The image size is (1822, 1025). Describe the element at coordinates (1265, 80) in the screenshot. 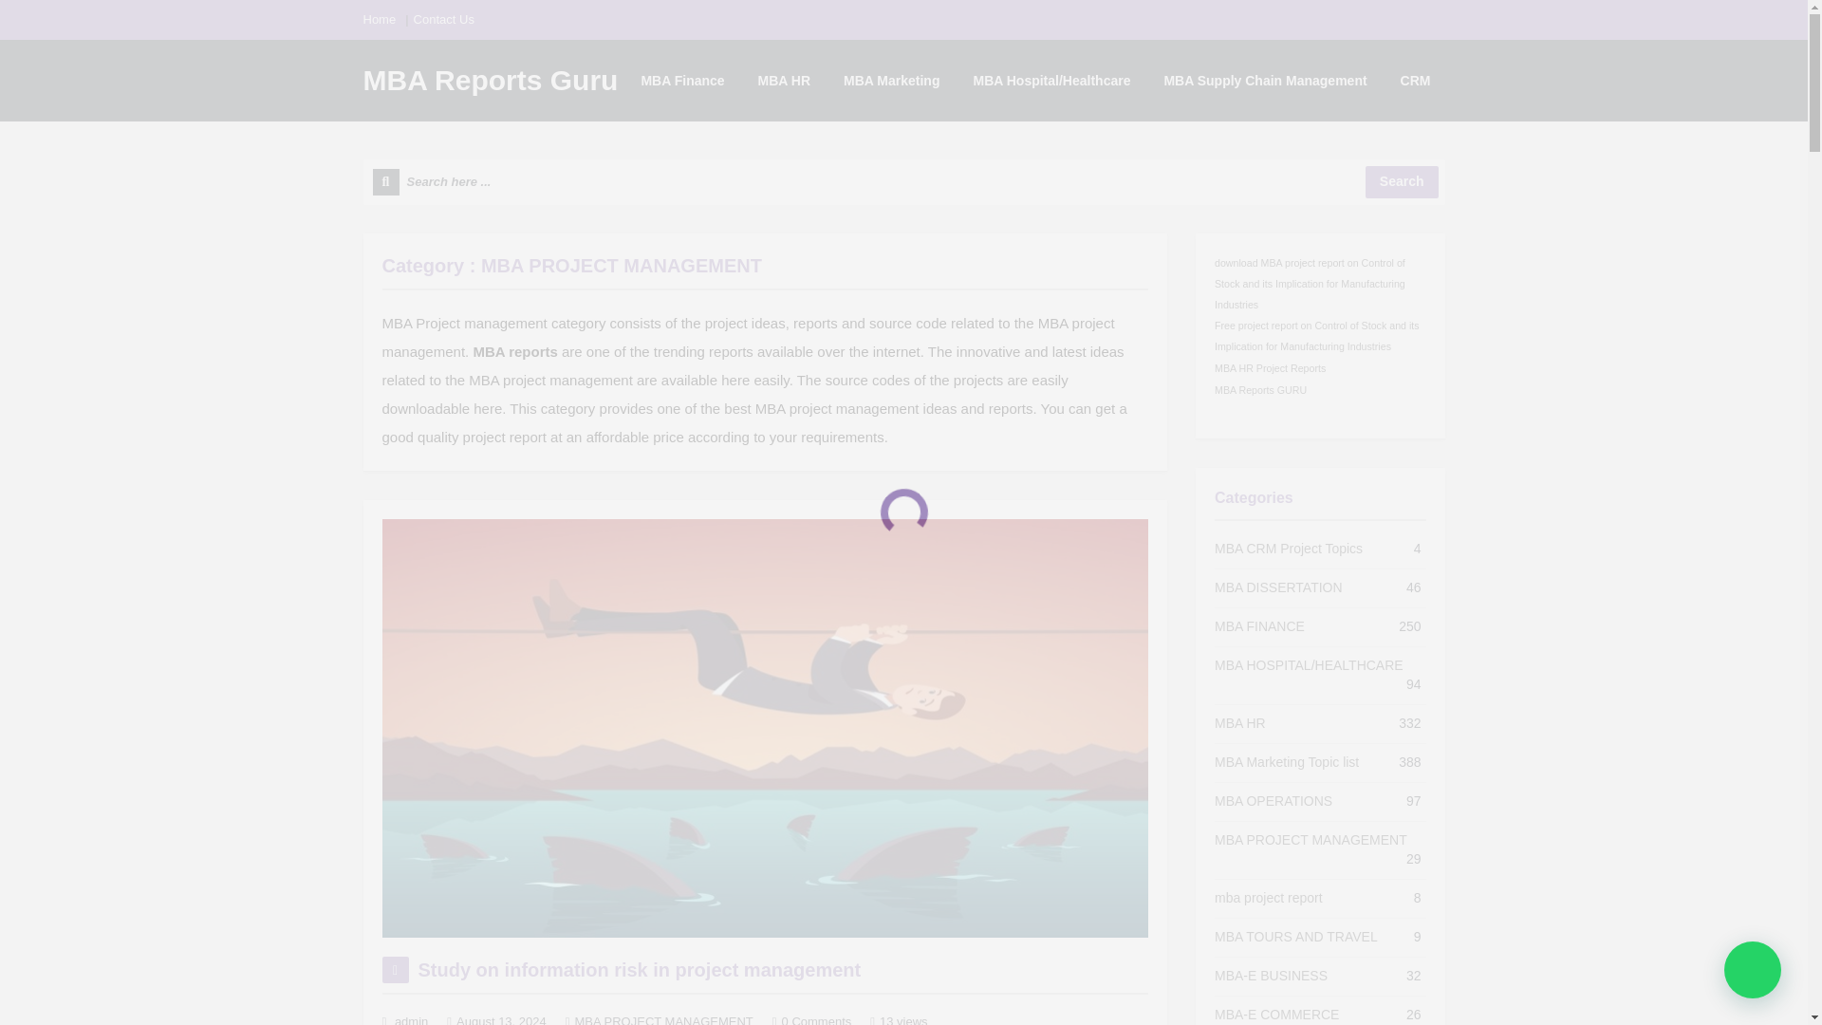

I see `MBA Supply Chain Management` at that location.